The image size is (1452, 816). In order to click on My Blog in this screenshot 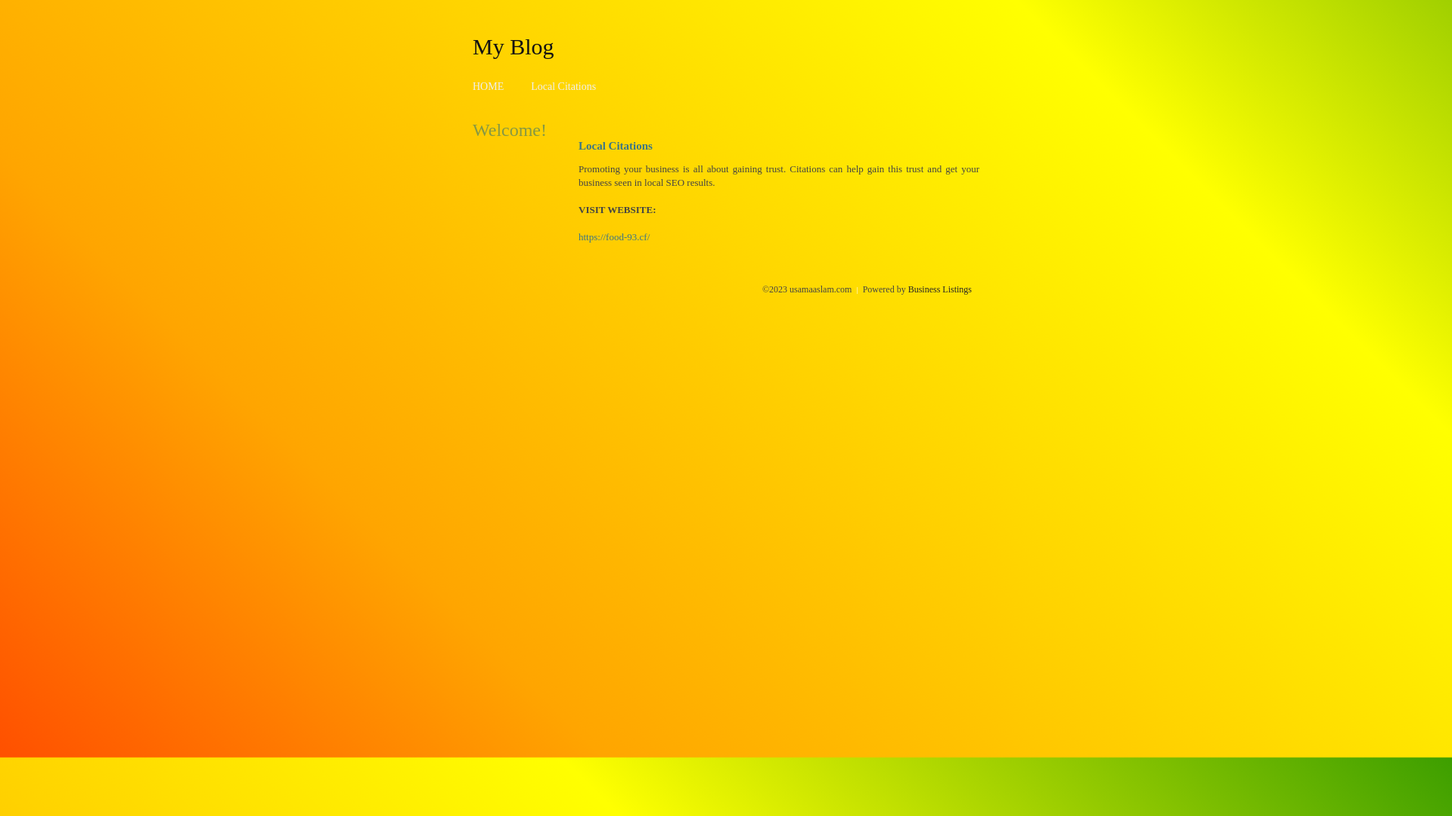, I will do `click(513, 46)`.